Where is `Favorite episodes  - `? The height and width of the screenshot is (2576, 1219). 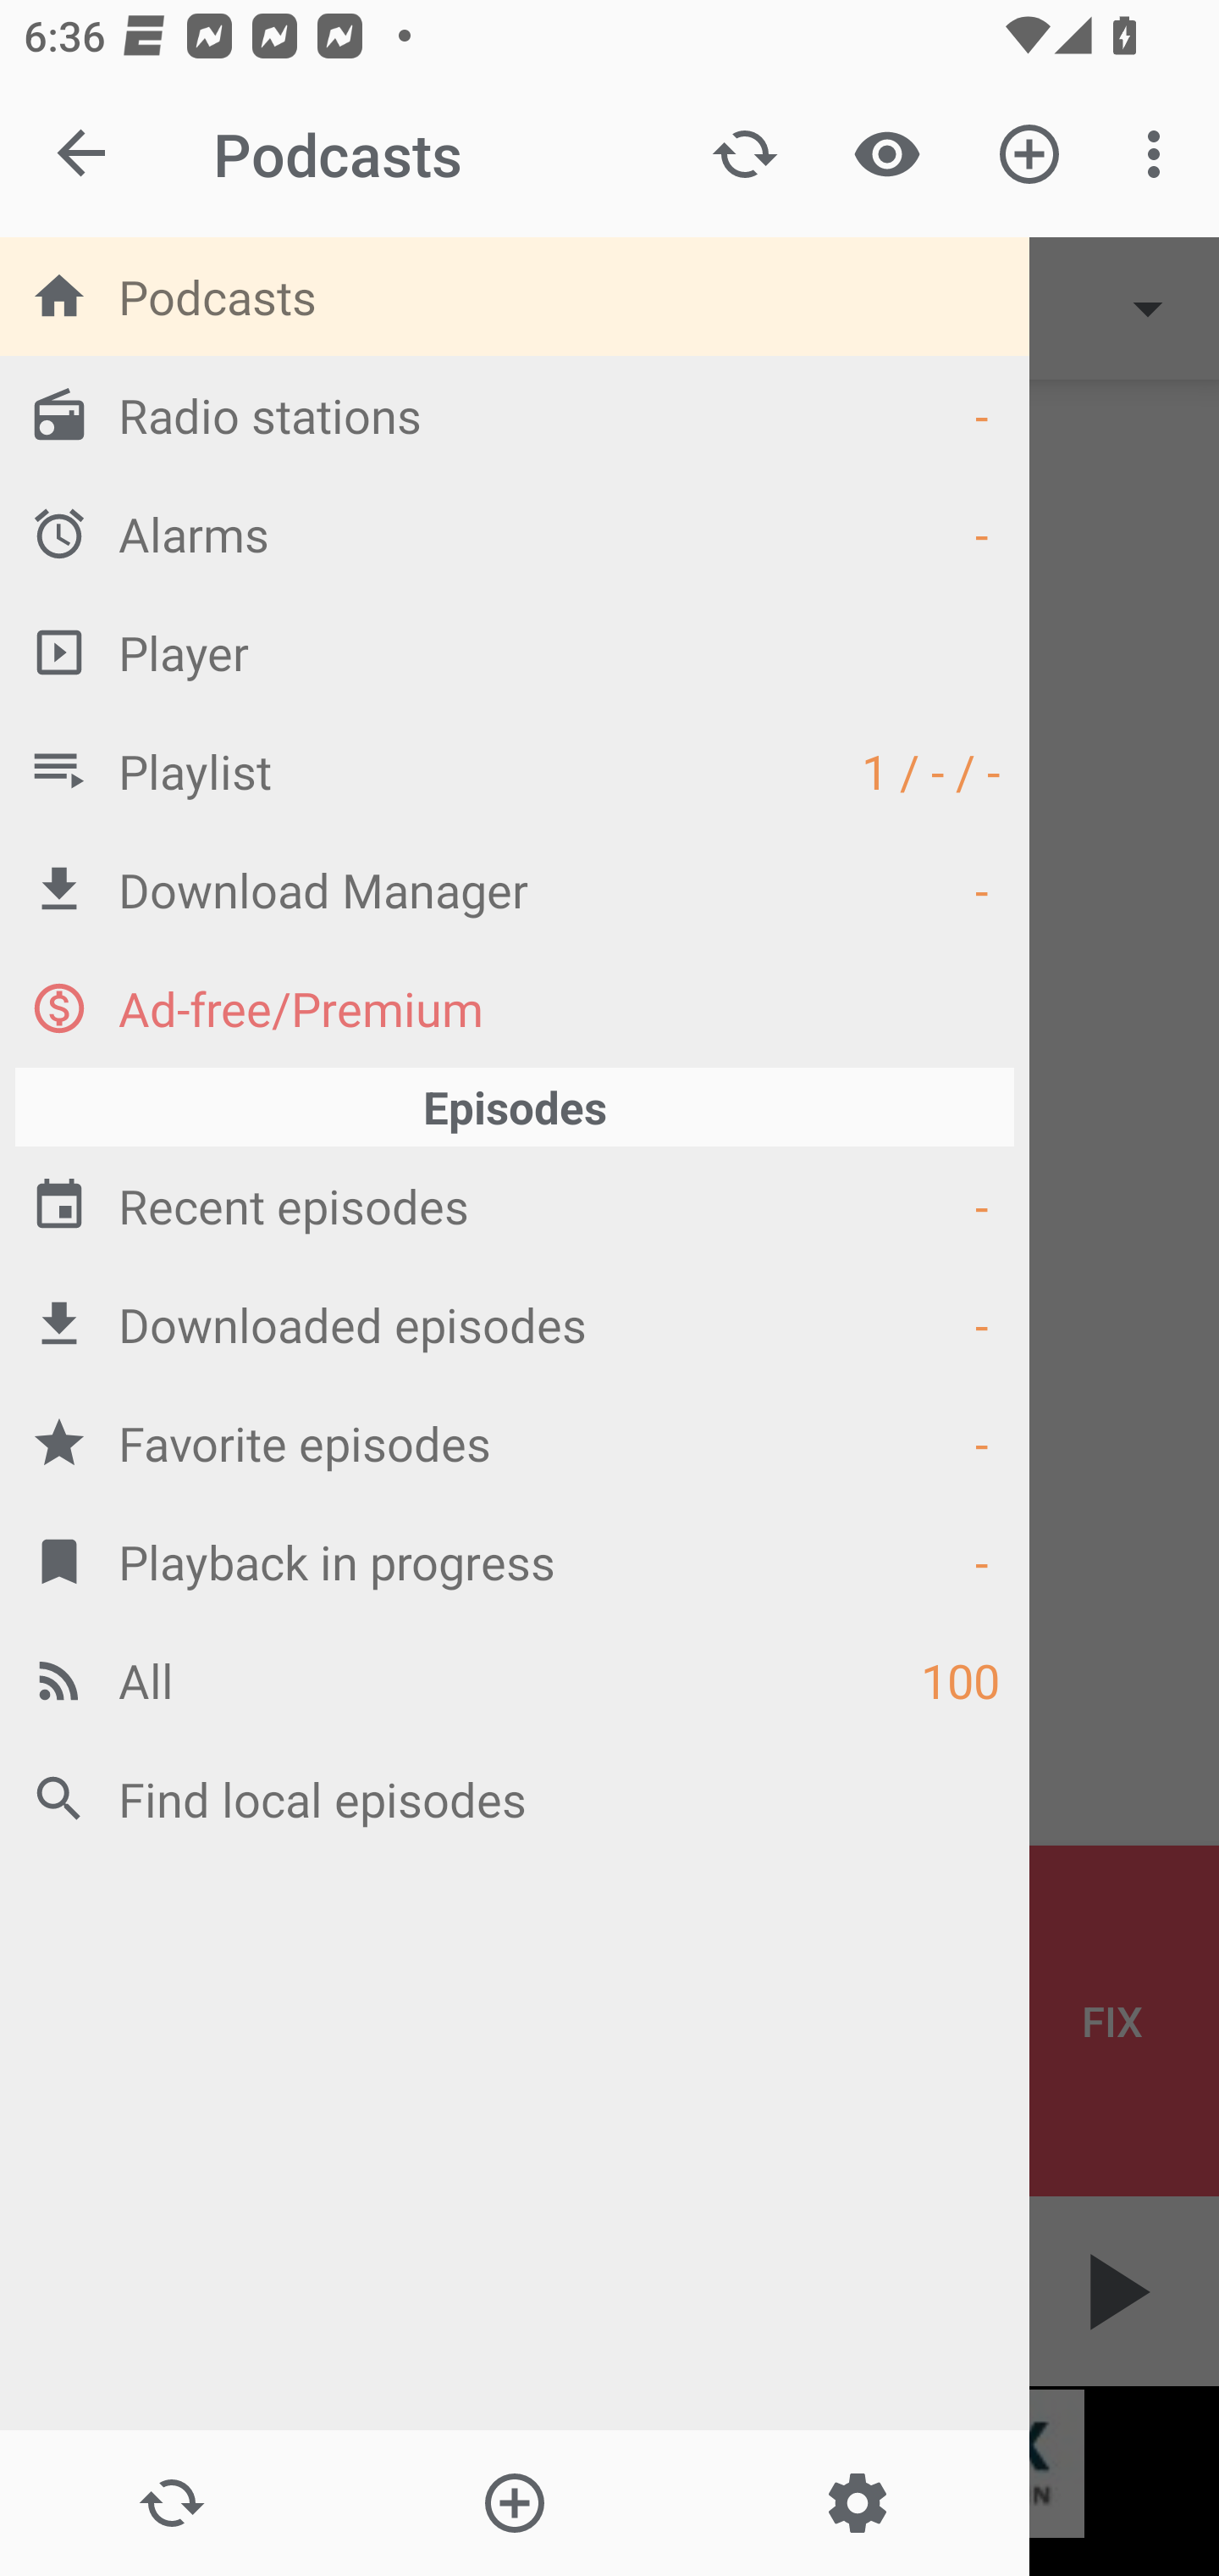
Favorite episodes  -  is located at coordinates (515, 1442).